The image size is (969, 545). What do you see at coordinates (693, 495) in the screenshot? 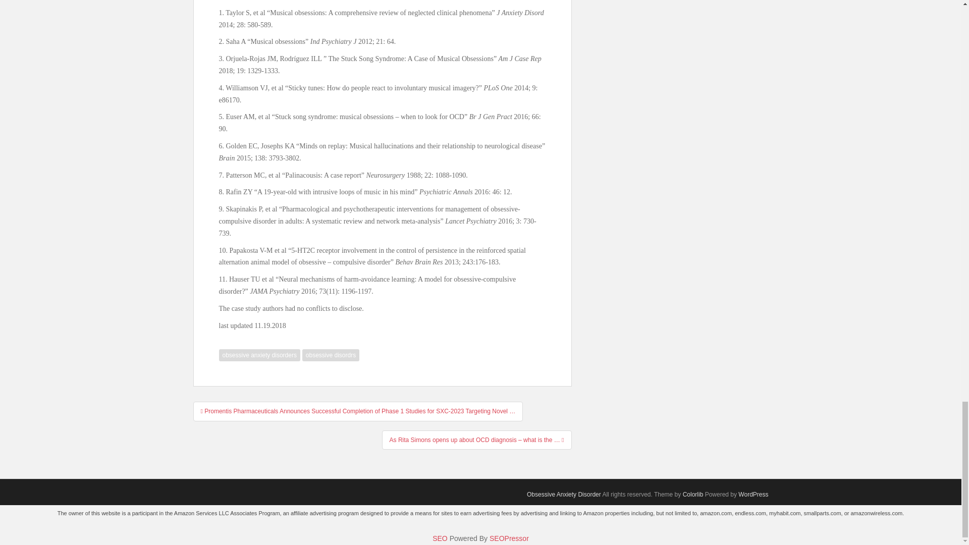
I see `Colorlib` at bounding box center [693, 495].